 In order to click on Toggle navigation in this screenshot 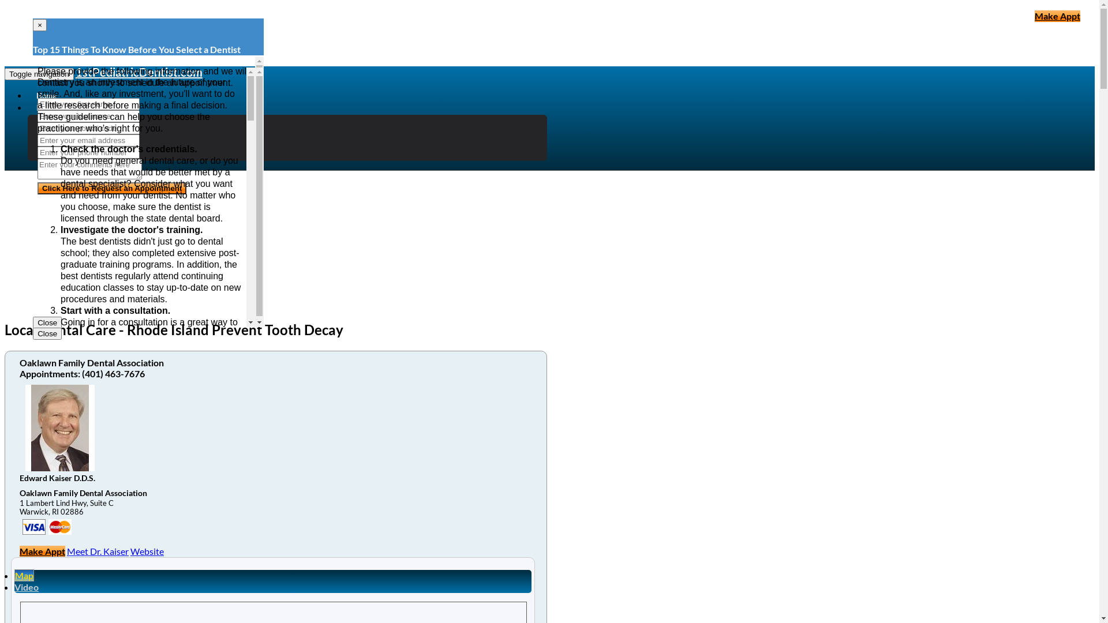, I will do `click(39, 74)`.